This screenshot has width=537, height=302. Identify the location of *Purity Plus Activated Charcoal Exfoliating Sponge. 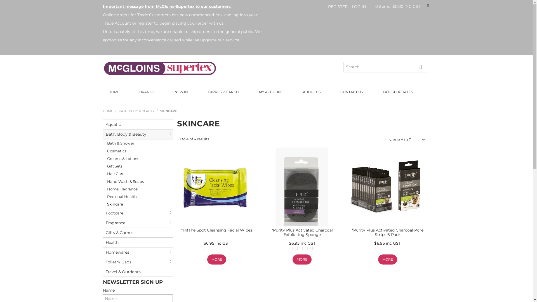
(302, 187).